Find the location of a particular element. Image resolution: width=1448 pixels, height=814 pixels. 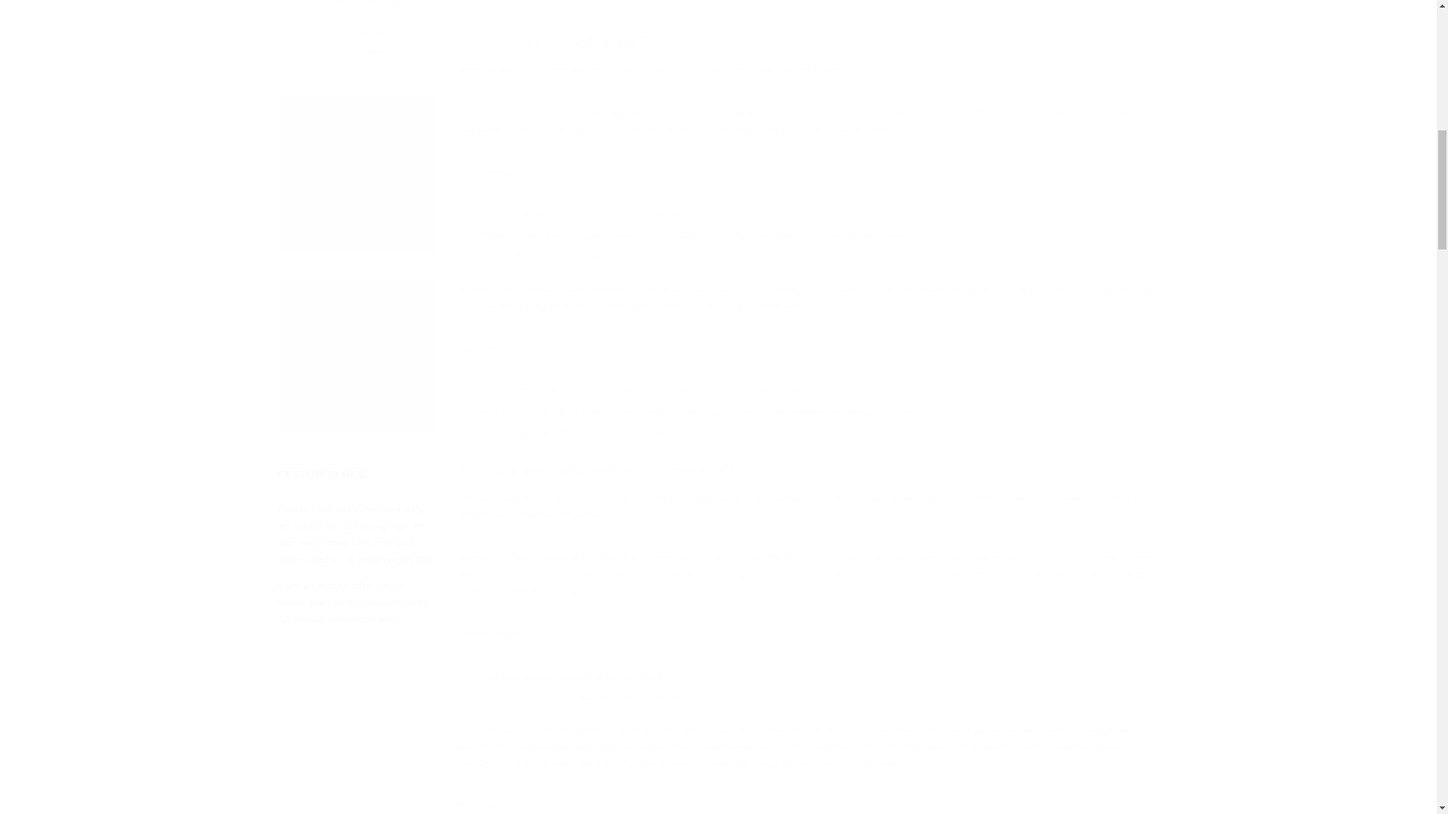

View our midplus tennis racquets is located at coordinates (576, 390).